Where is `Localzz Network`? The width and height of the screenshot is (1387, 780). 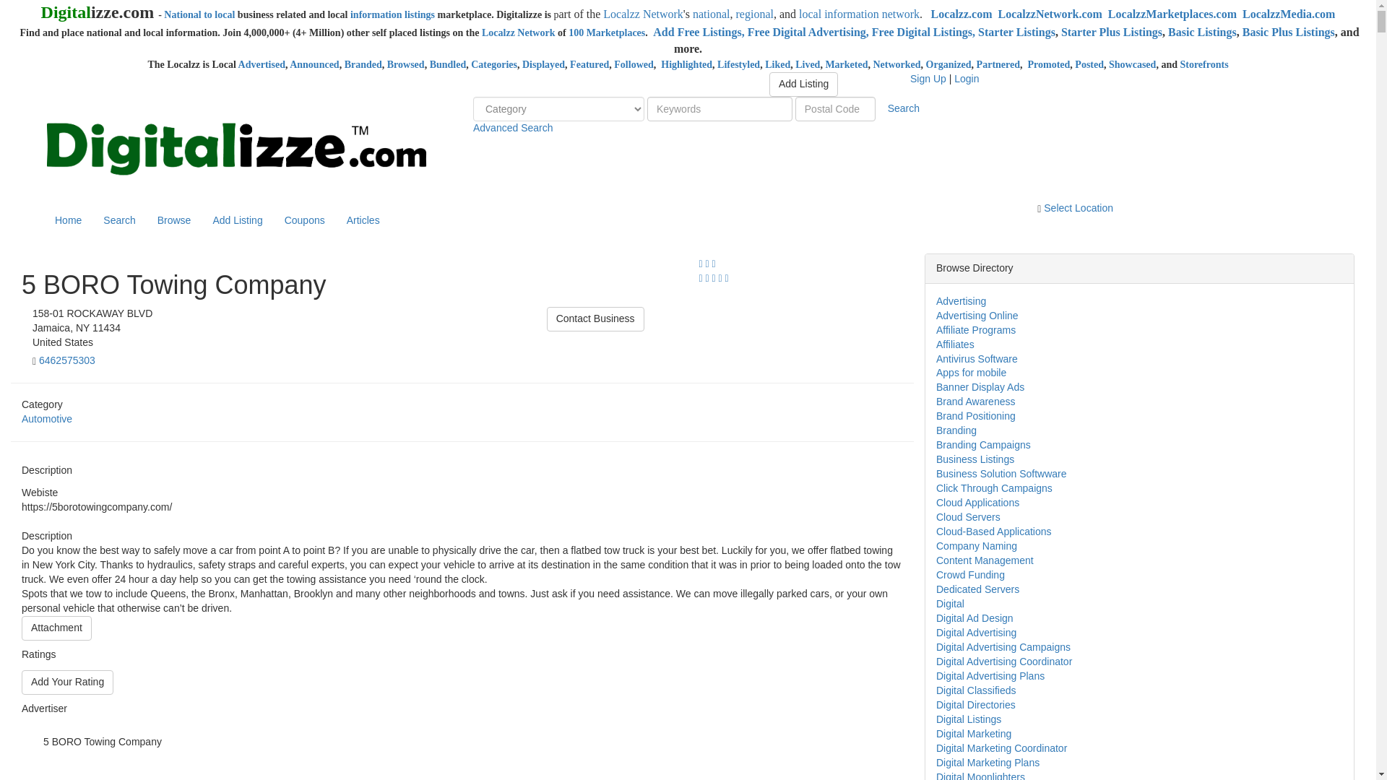
Localzz Network is located at coordinates (518, 32).